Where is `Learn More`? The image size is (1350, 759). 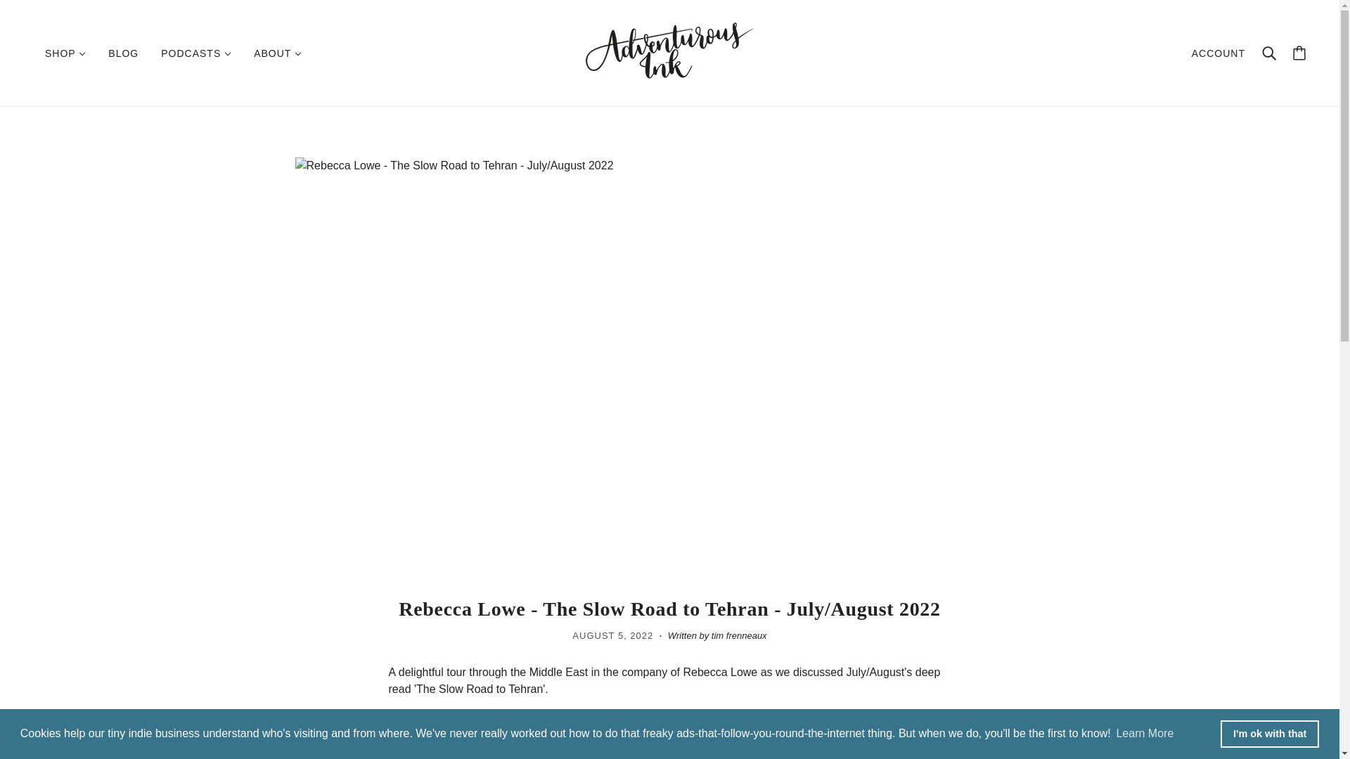
Learn More is located at coordinates (1145, 734).